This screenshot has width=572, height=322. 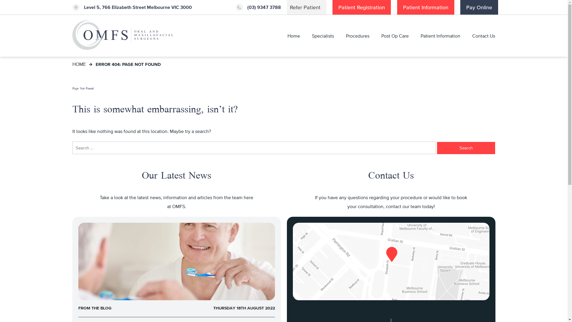 What do you see at coordinates (294, 36) in the screenshot?
I see `Home` at bounding box center [294, 36].